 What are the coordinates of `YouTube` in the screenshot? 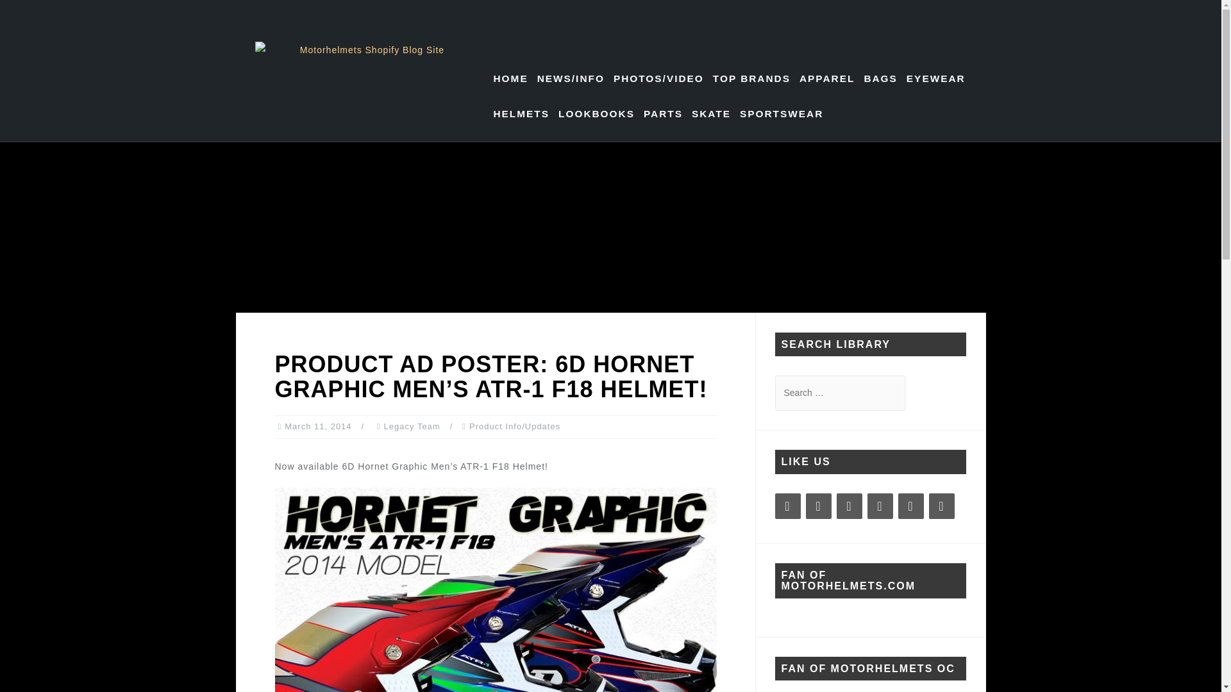 It's located at (880, 506).